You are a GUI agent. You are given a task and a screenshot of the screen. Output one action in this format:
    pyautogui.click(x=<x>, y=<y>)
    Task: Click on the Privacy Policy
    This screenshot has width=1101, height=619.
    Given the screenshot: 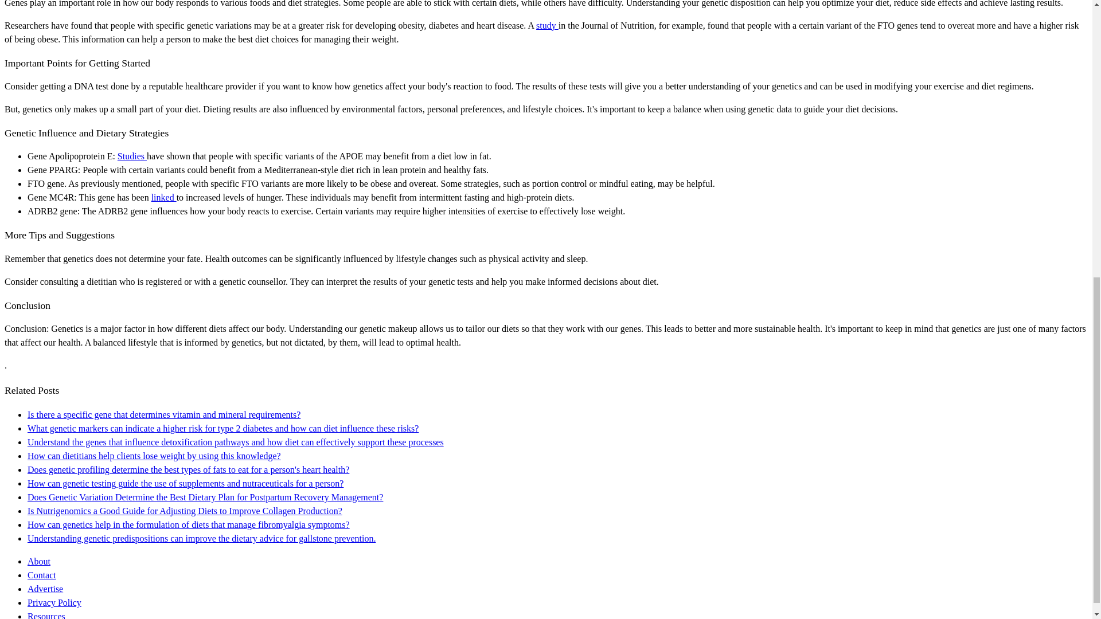 What is the action you would take?
    pyautogui.click(x=54, y=602)
    